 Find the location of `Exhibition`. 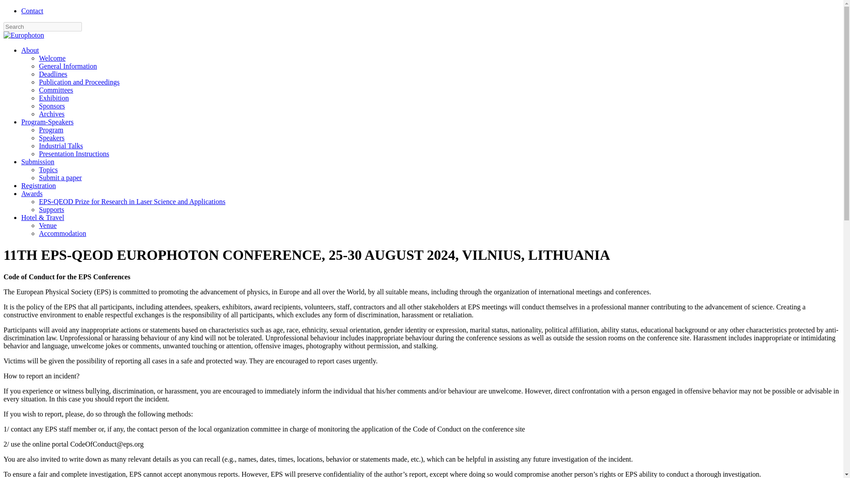

Exhibition is located at coordinates (54, 98).